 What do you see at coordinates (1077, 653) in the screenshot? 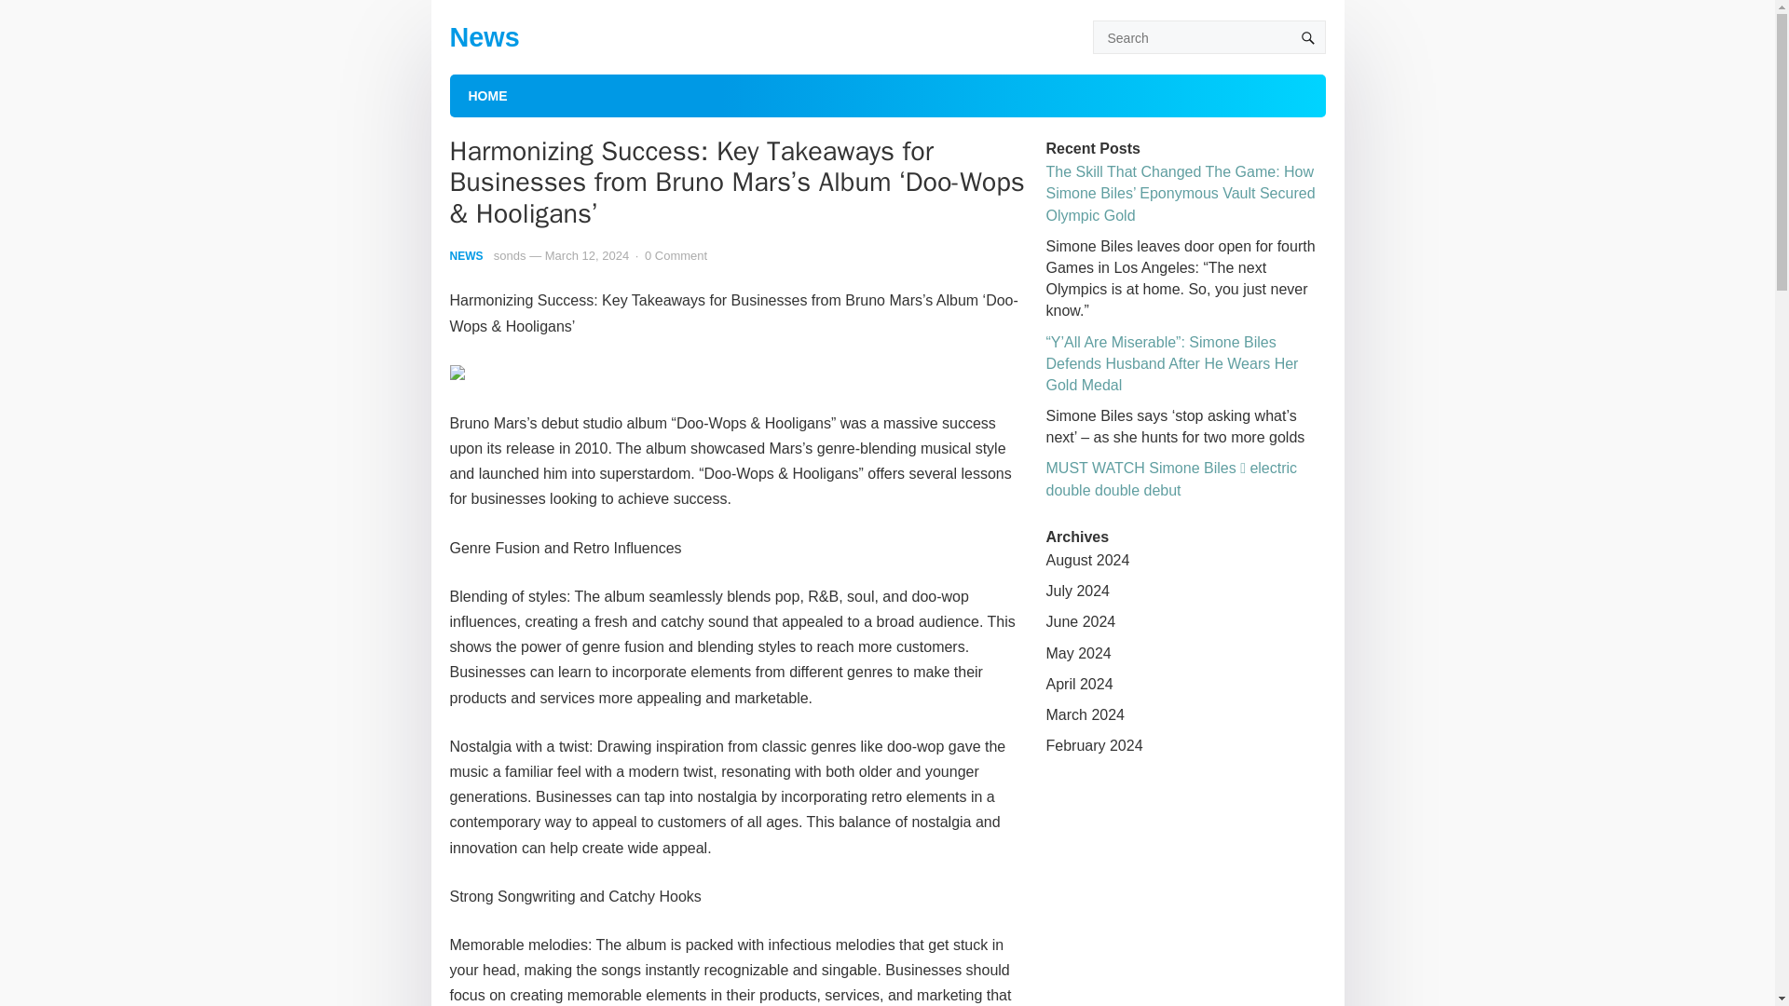
I see `May 2024` at bounding box center [1077, 653].